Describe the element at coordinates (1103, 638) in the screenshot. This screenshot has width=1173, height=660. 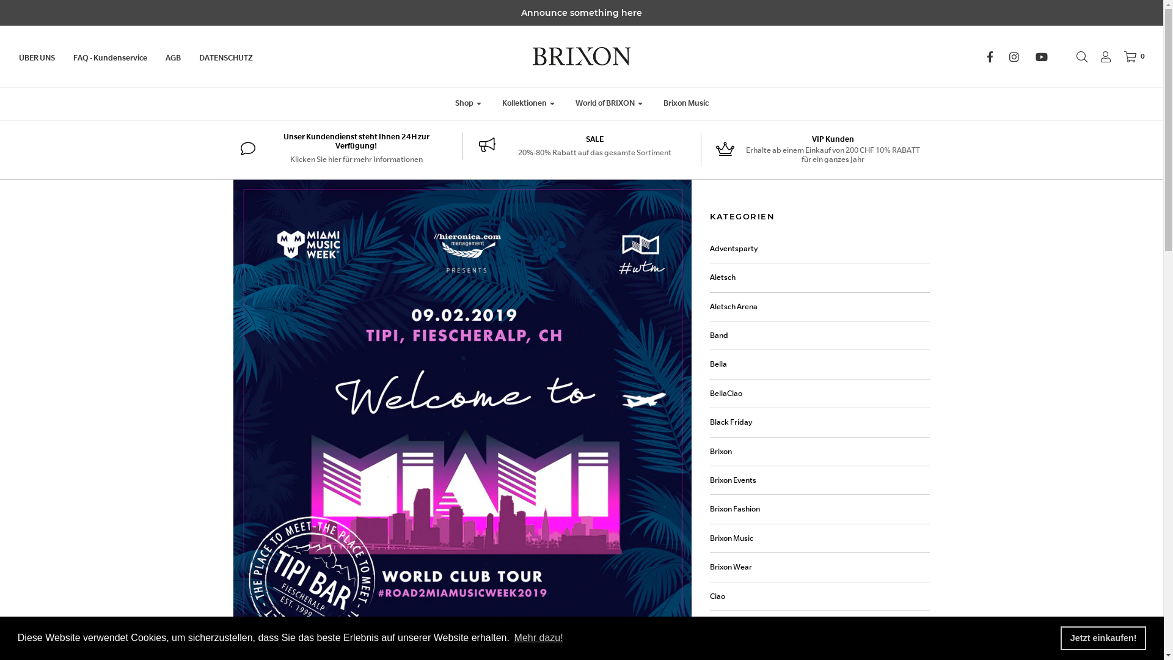
I see `Jetzt einkaufen!` at that location.